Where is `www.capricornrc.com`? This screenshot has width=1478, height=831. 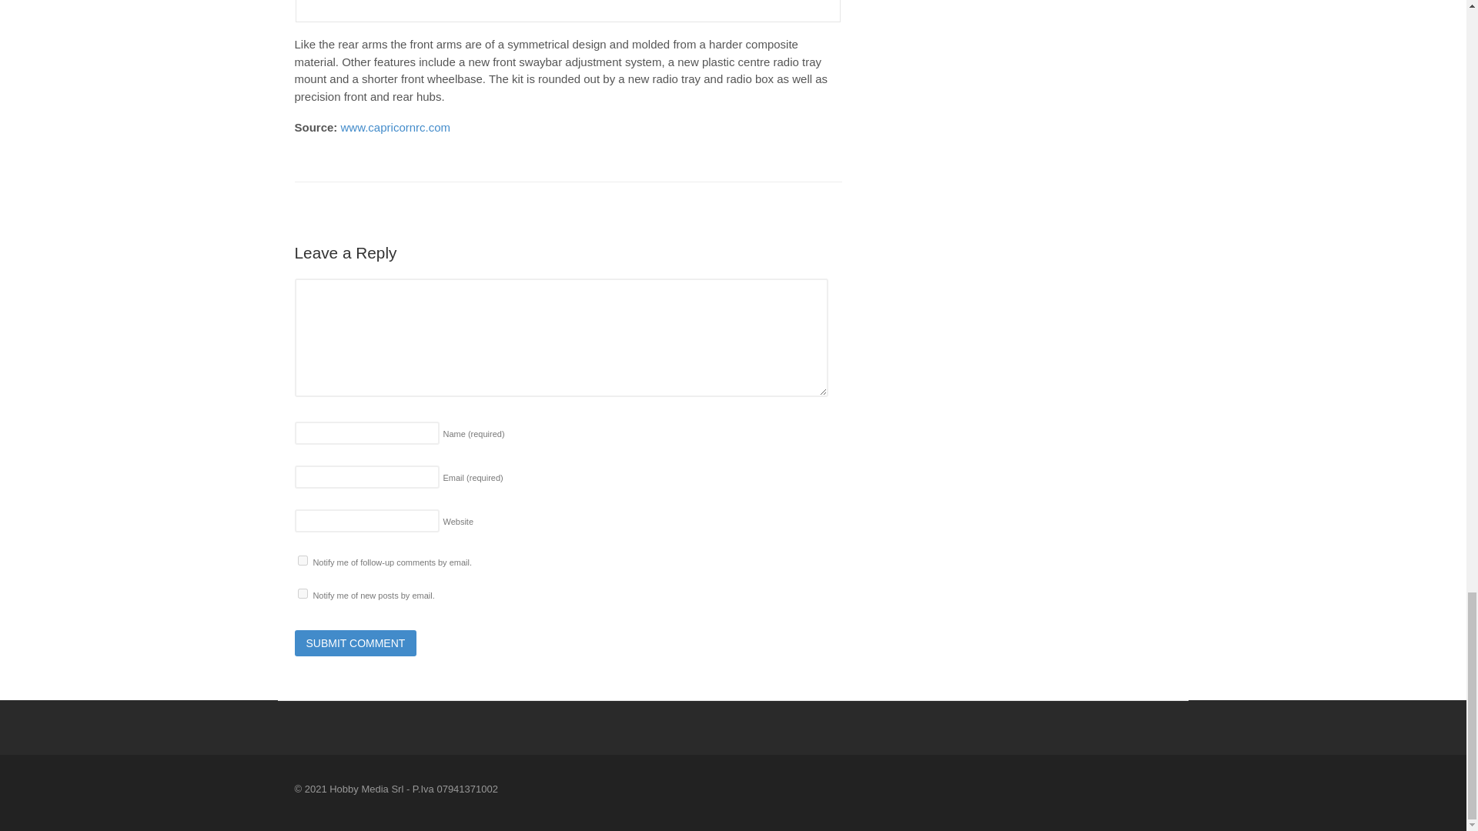 www.capricornrc.com is located at coordinates (396, 126).